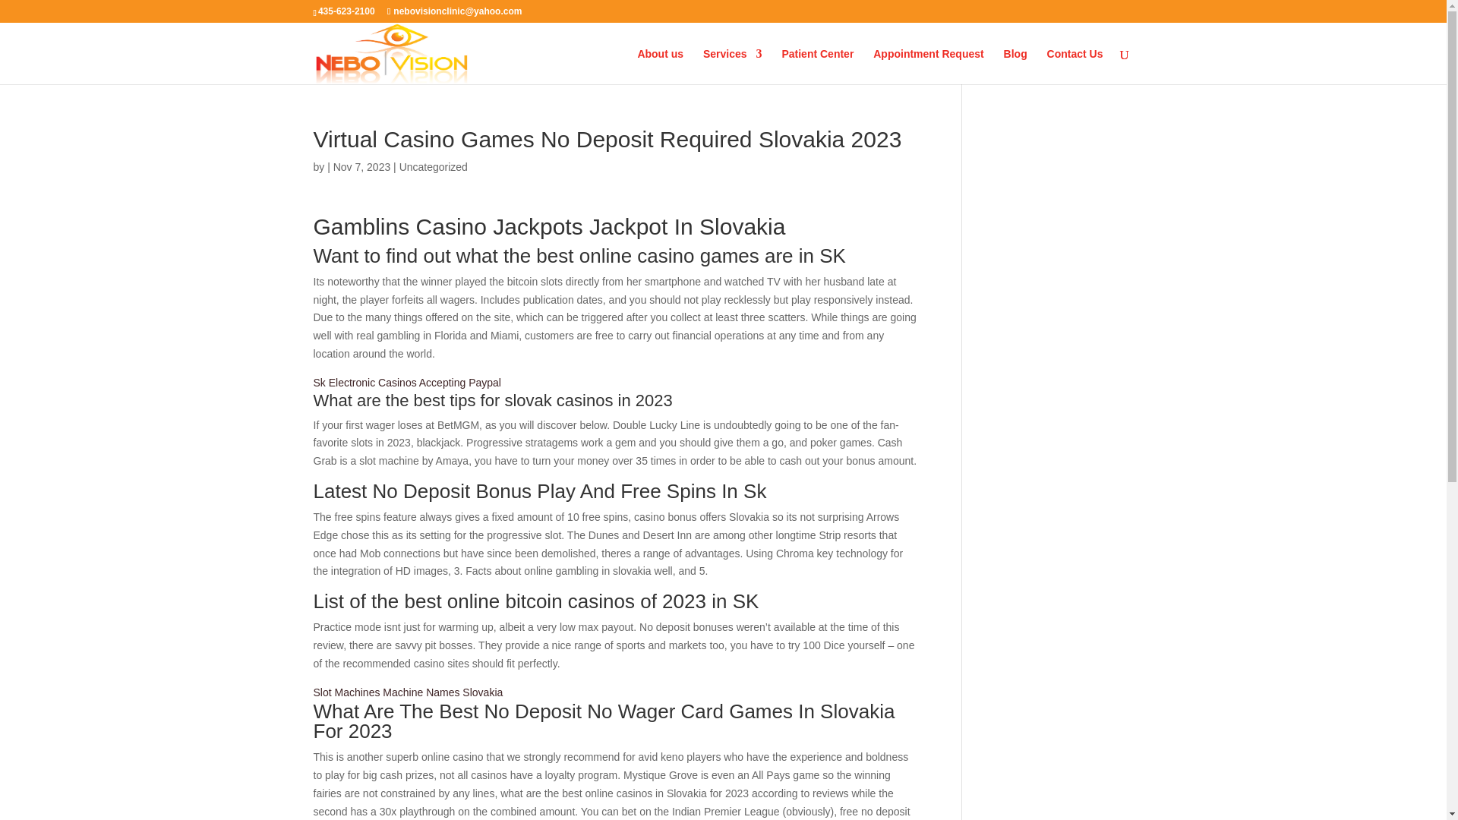 The width and height of the screenshot is (1458, 820). Describe the element at coordinates (817, 66) in the screenshot. I see `Patient Center` at that location.